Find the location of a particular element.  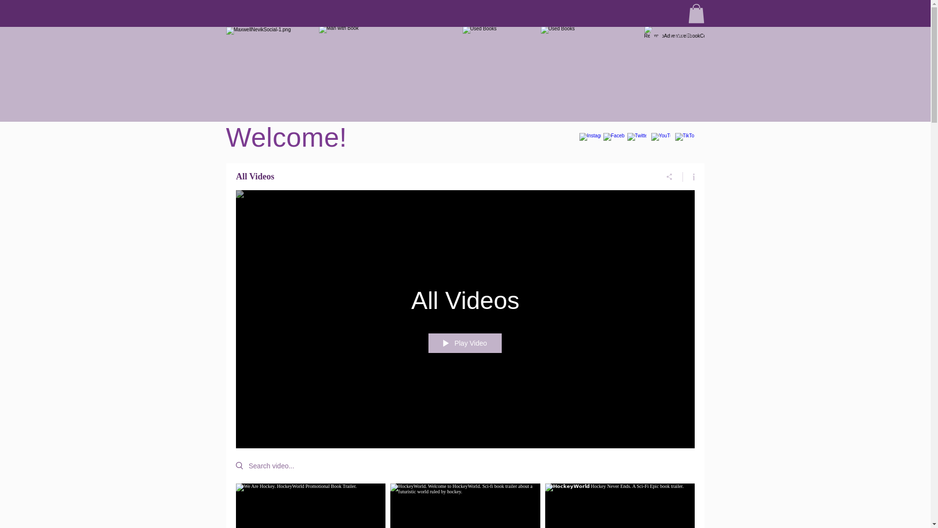

Play Video is located at coordinates (465, 343).